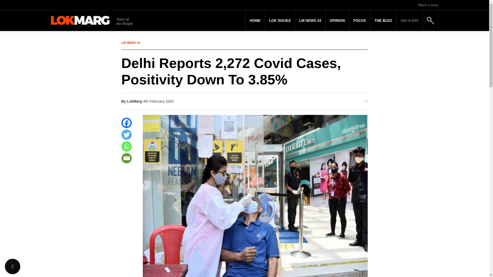 This screenshot has width=493, height=277. What do you see at coordinates (337, 21) in the screenshot?
I see `OPINION` at bounding box center [337, 21].